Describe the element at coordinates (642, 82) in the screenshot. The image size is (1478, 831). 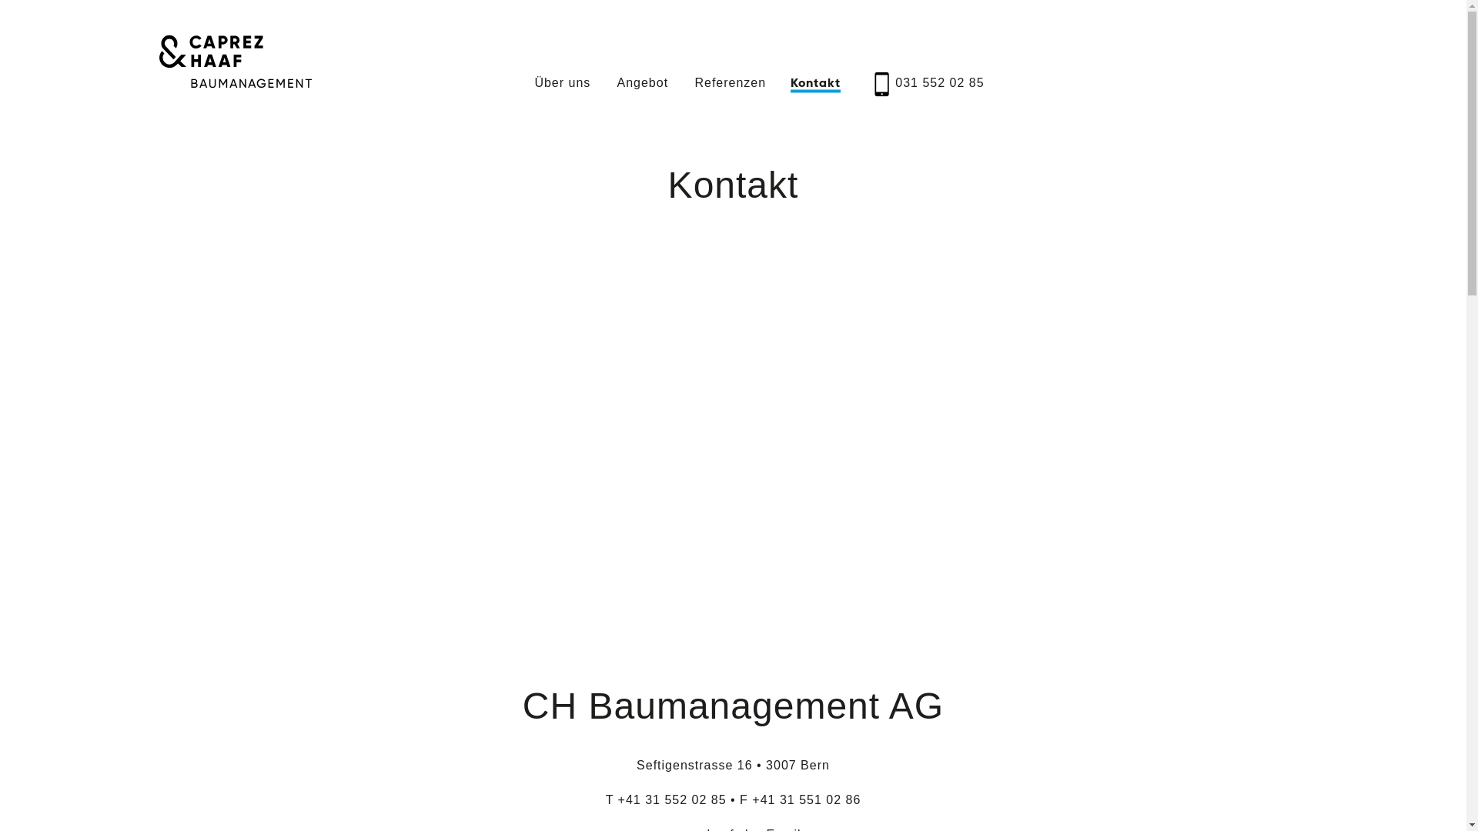
I see `Angebot` at that location.